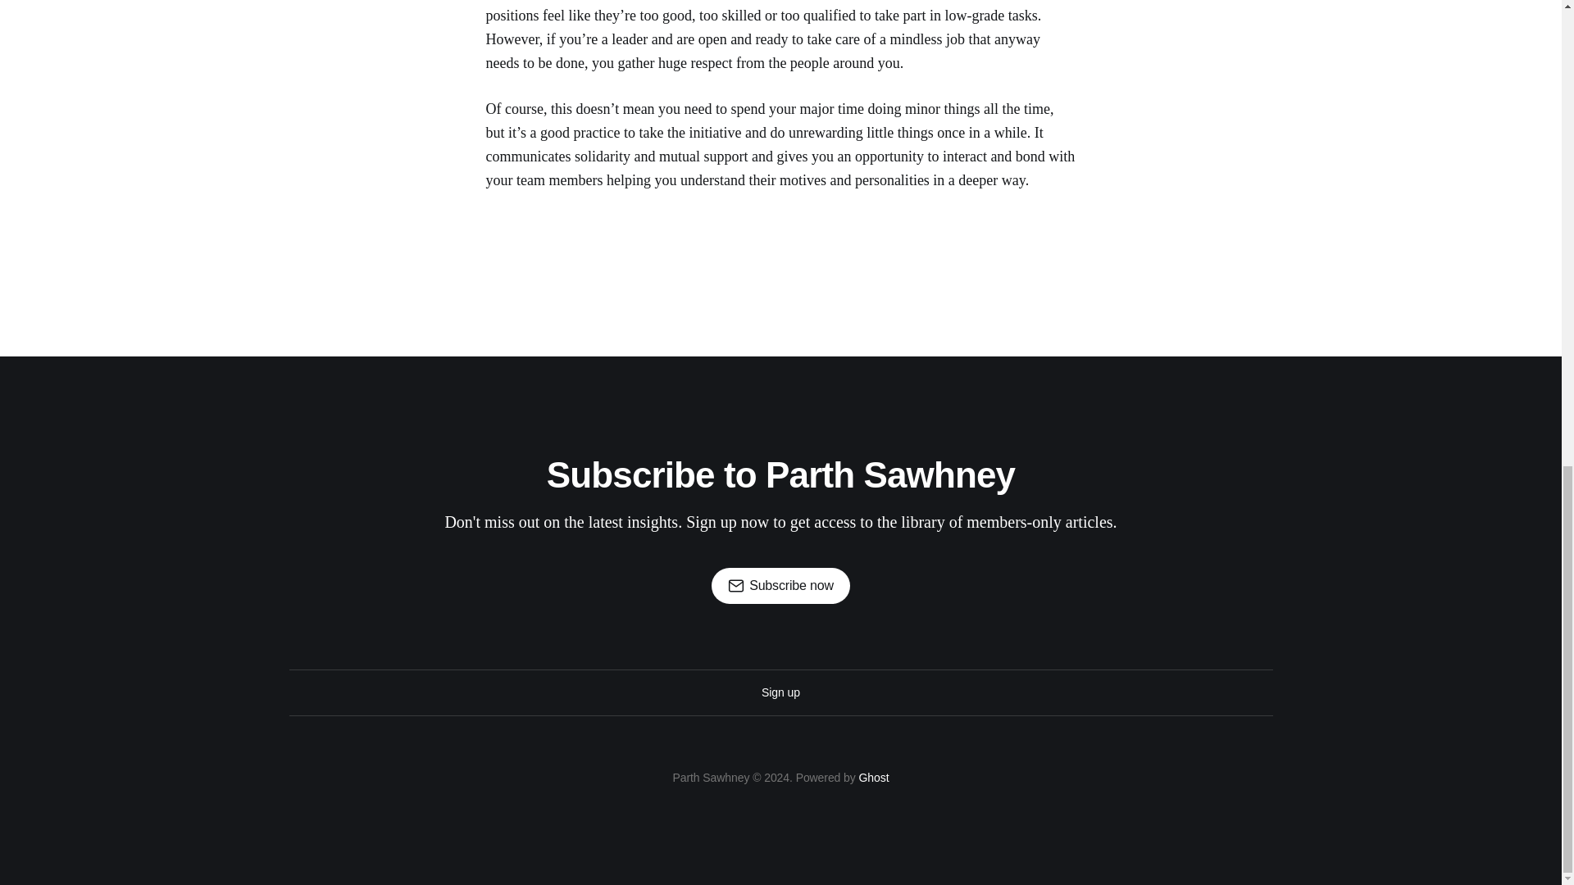  Describe the element at coordinates (780, 692) in the screenshot. I see `Sign up` at that location.